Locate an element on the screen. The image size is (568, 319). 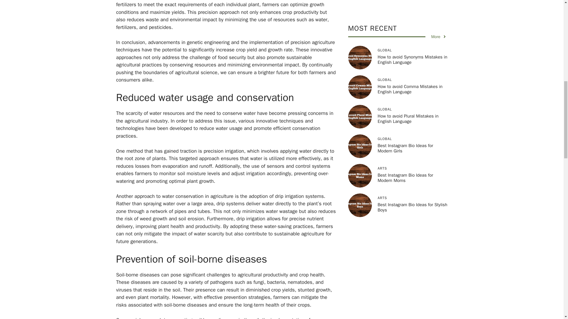
Best Instagram Bio Ideas for Modern Moms is located at coordinates (405, 16).